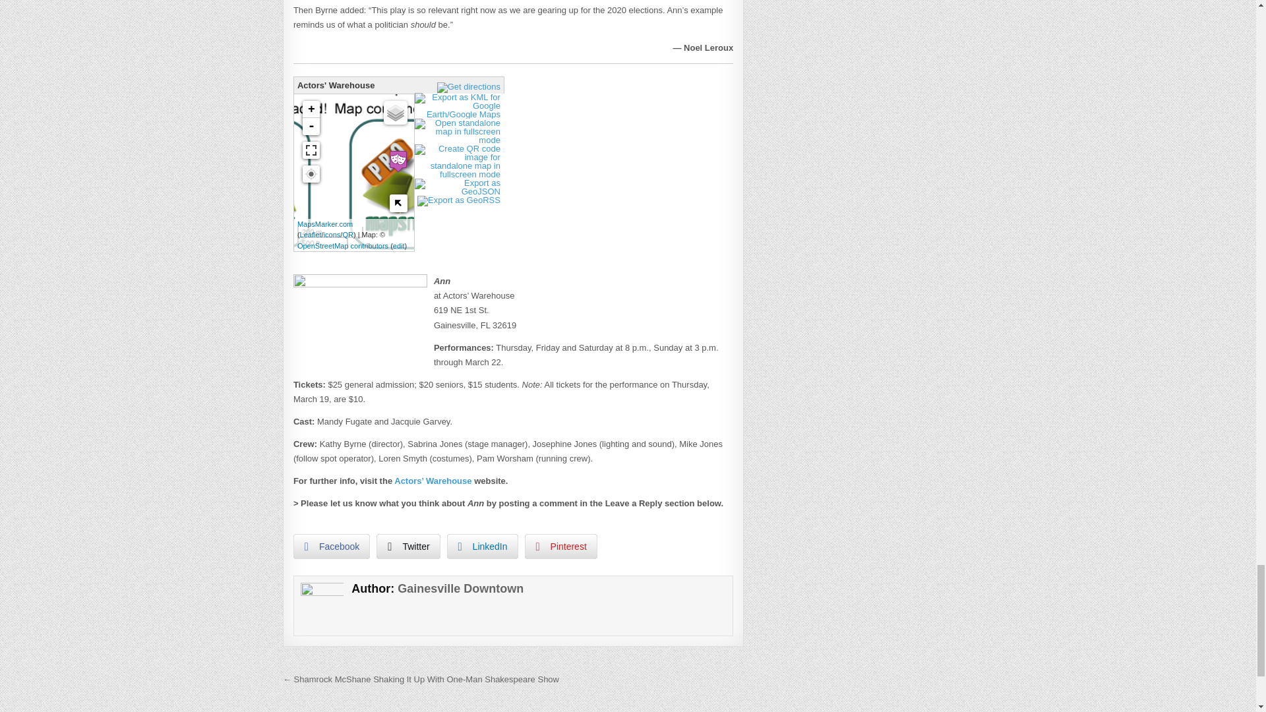  What do you see at coordinates (311, 234) in the screenshot?
I see `Leaflet` at bounding box center [311, 234].